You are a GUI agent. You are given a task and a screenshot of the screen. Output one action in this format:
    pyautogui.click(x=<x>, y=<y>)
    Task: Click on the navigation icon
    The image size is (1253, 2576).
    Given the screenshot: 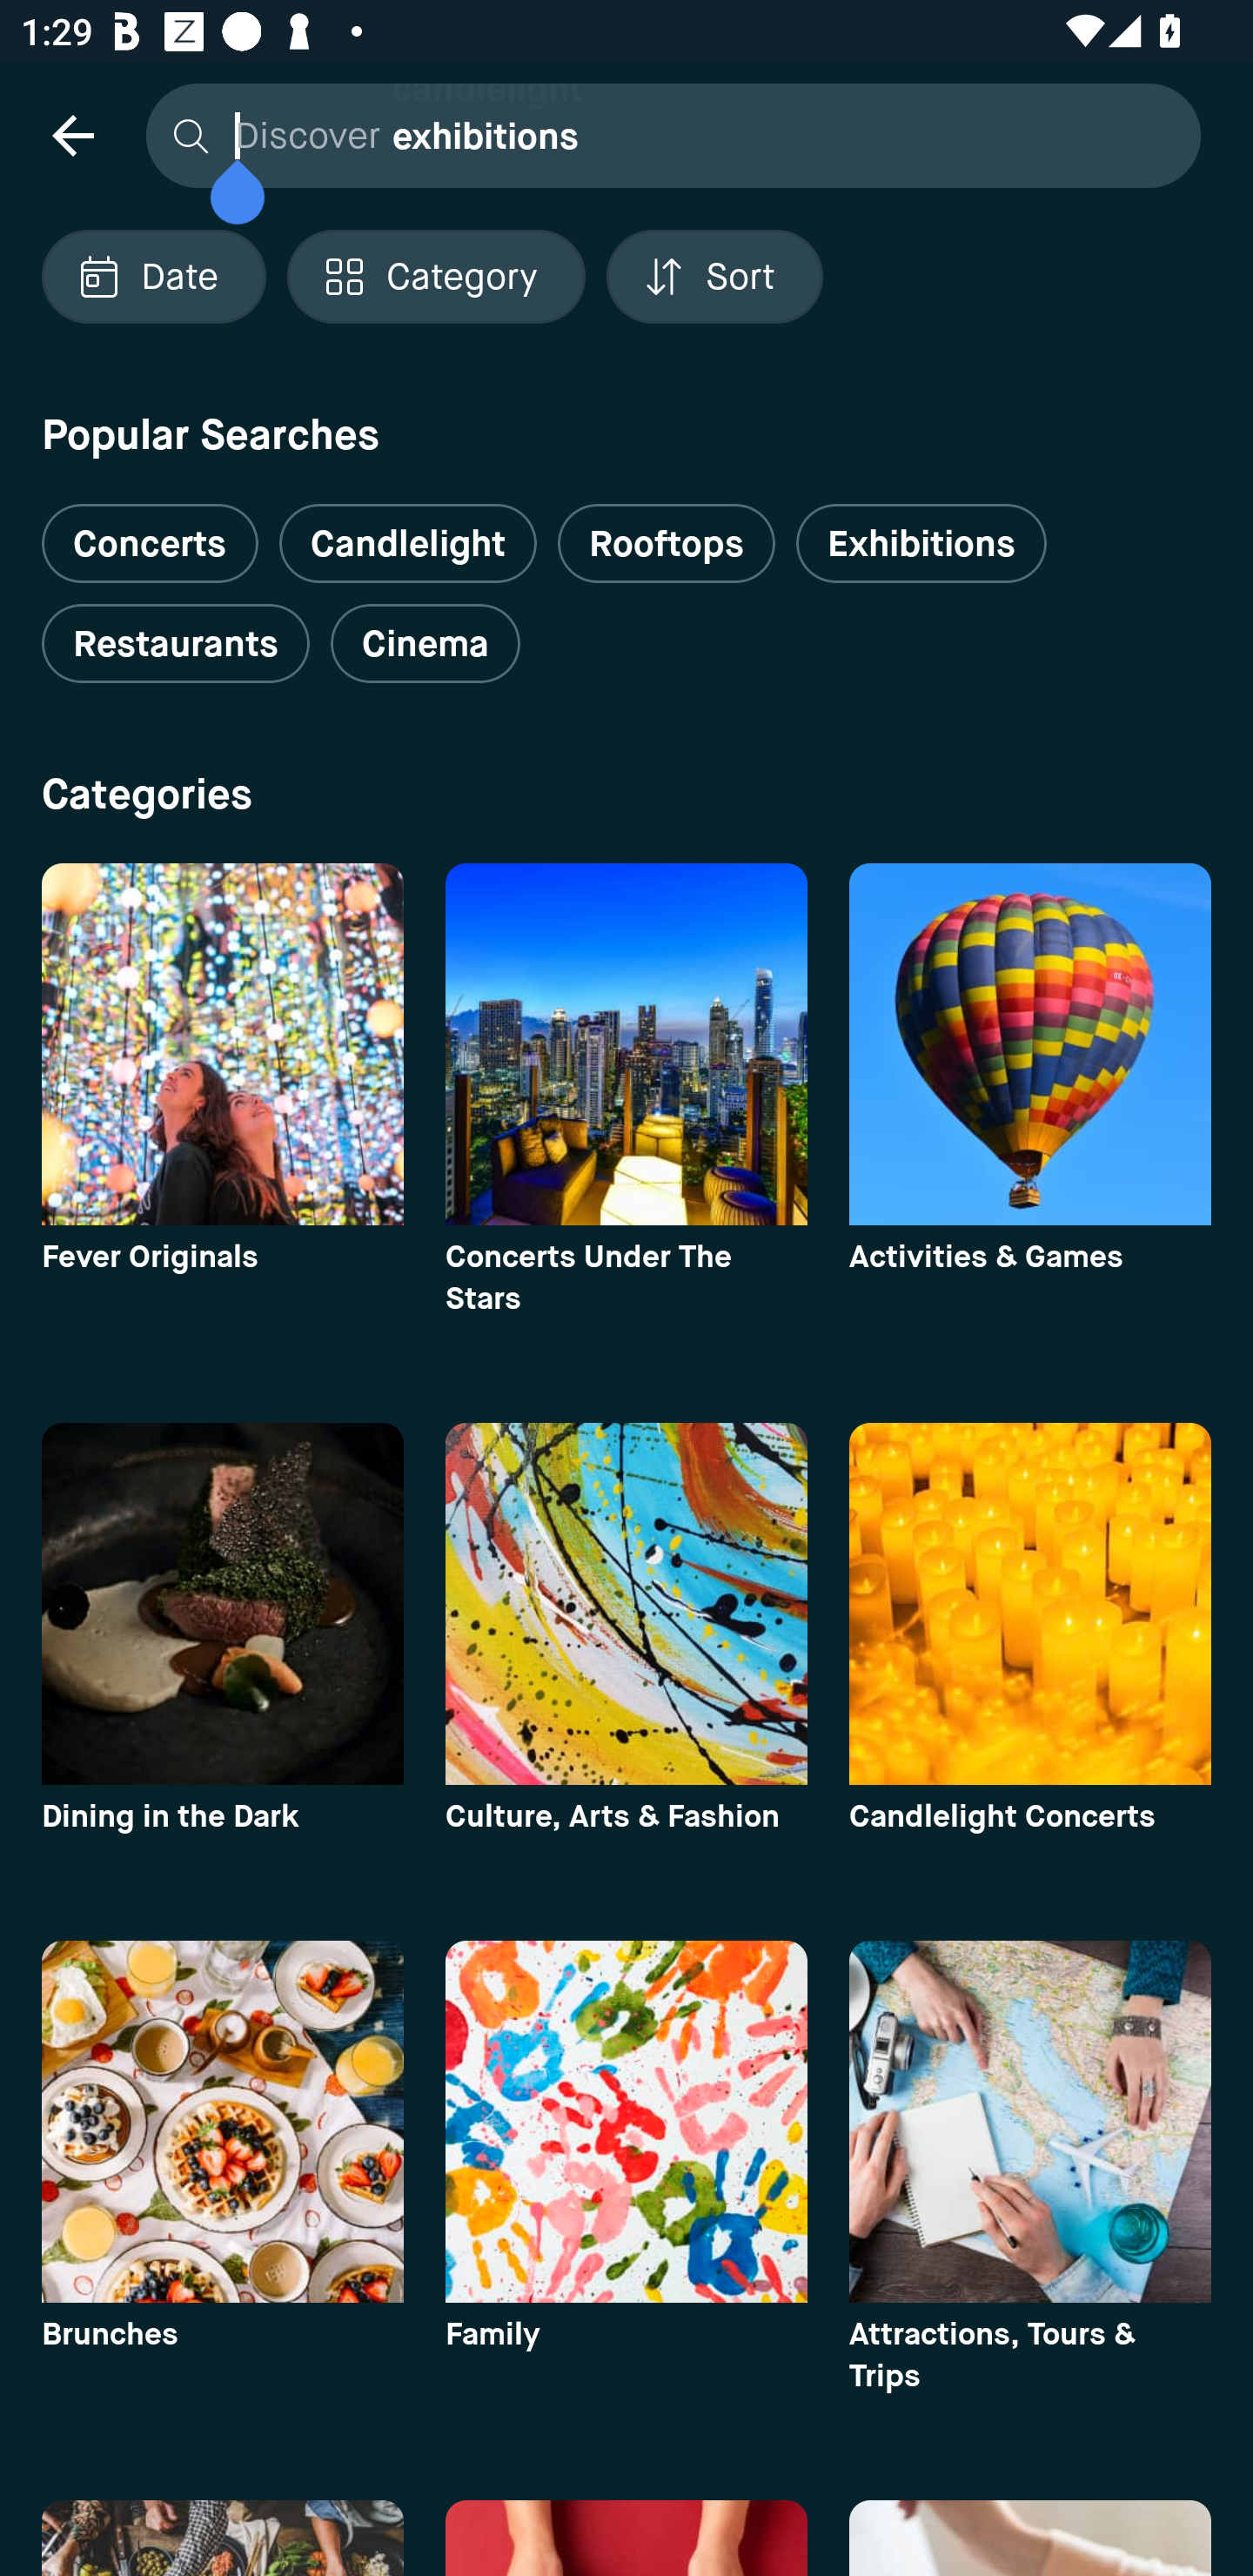 What is the action you would take?
    pyautogui.click(x=72, y=134)
    